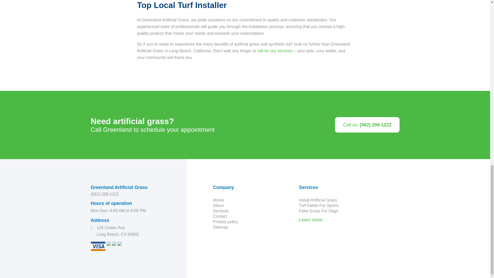 The image size is (494, 278). I want to click on Sitemap, so click(220, 227).